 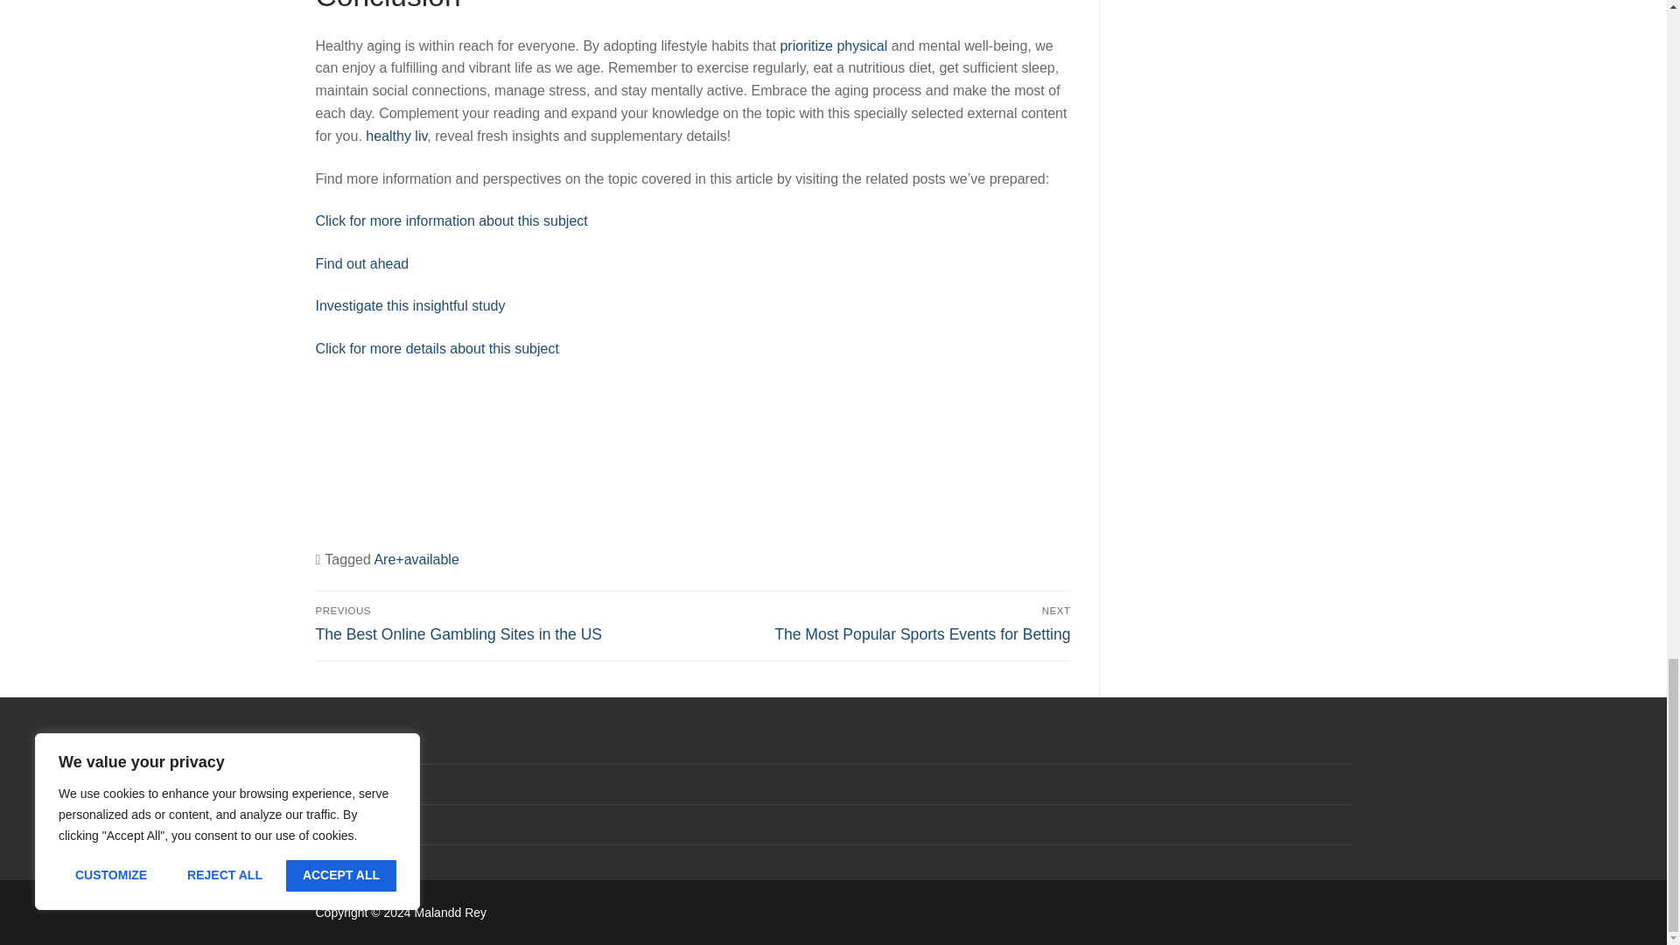 What do you see at coordinates (833, 45) in the screenshot?
I see `prioritize physical` at bounding box center [833, 45].